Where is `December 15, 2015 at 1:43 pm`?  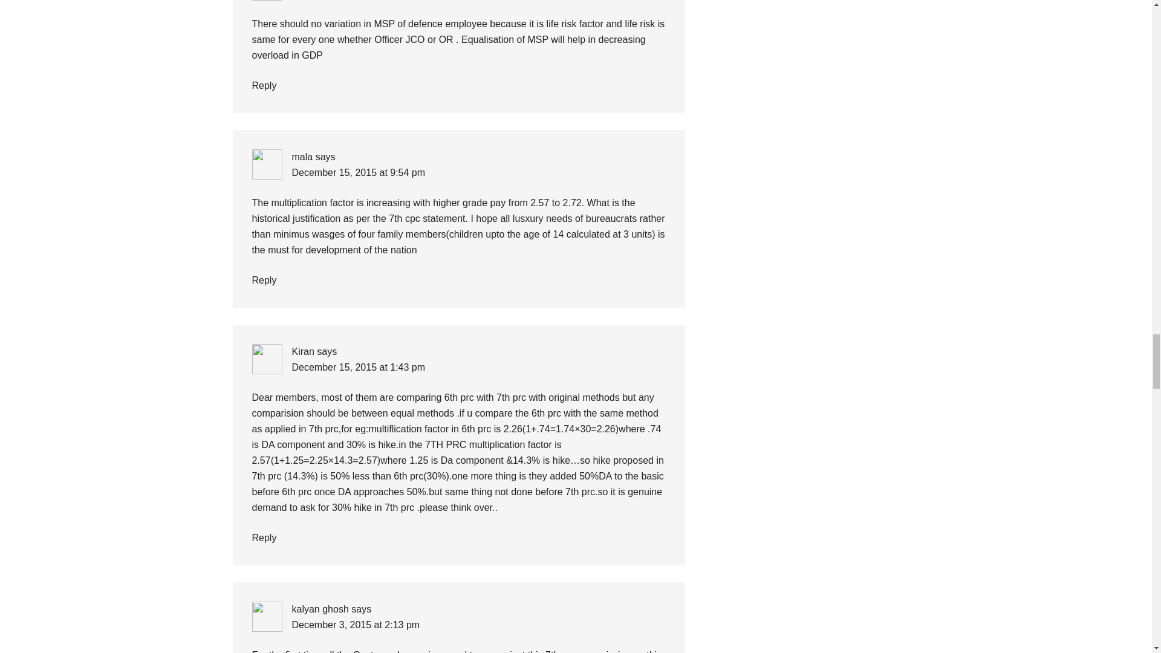 December 15, 2015 at 1:43 pm is located at coordinates (358, 367).